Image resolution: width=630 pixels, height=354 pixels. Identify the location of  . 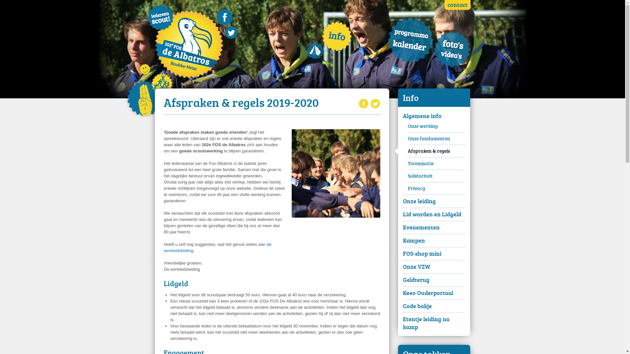
(161, 18).